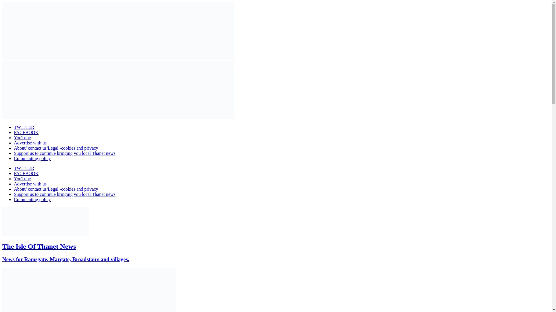 The image size is (556, 312). What do you see at coordinates (32, 199) in the screenshot?
I see `Commenting policy` at bounding box center [32, 199].